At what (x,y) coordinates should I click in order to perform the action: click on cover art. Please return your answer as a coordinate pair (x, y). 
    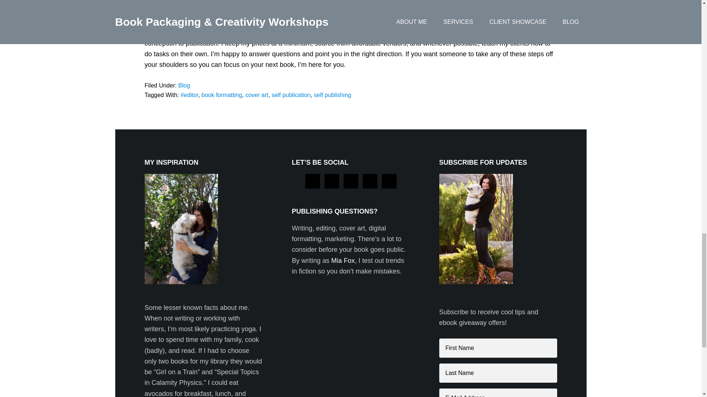
    Looking at the image, I should click on (256, 95).